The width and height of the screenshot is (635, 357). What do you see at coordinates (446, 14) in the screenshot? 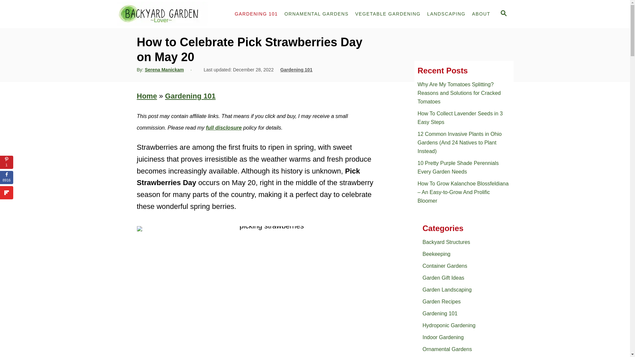
I see `LANDSCAPING` at bounding box center [446, 14].